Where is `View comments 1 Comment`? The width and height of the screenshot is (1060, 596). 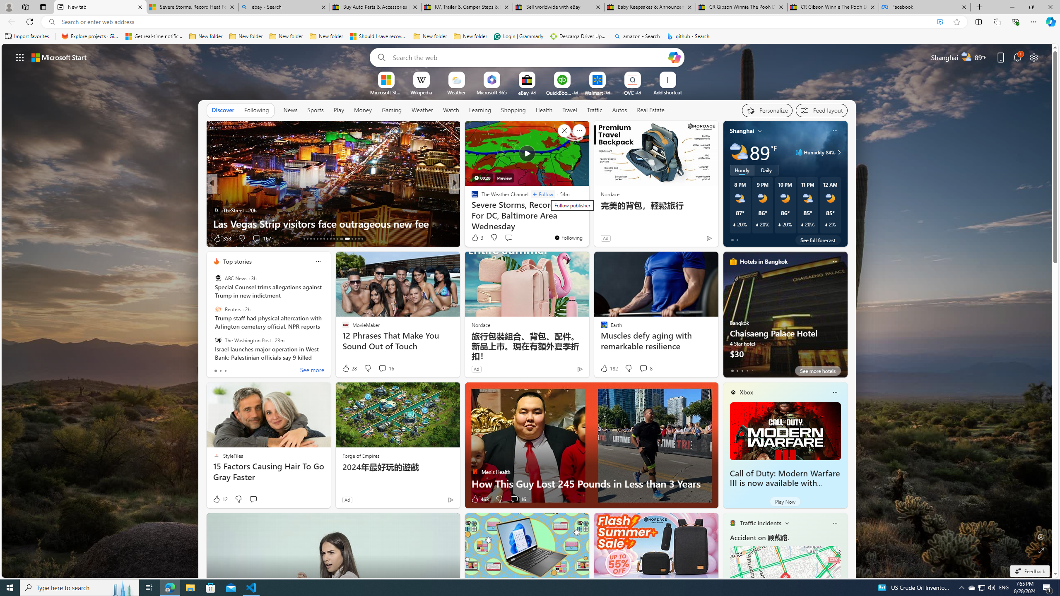 View comments 1 Comment is located at coordinates (512, 238).